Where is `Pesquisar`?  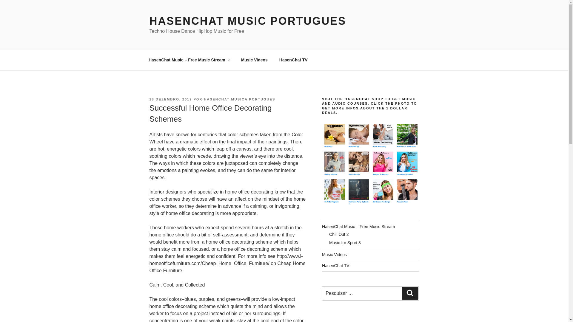
Pesquisar is located at coordinates (410, 293).